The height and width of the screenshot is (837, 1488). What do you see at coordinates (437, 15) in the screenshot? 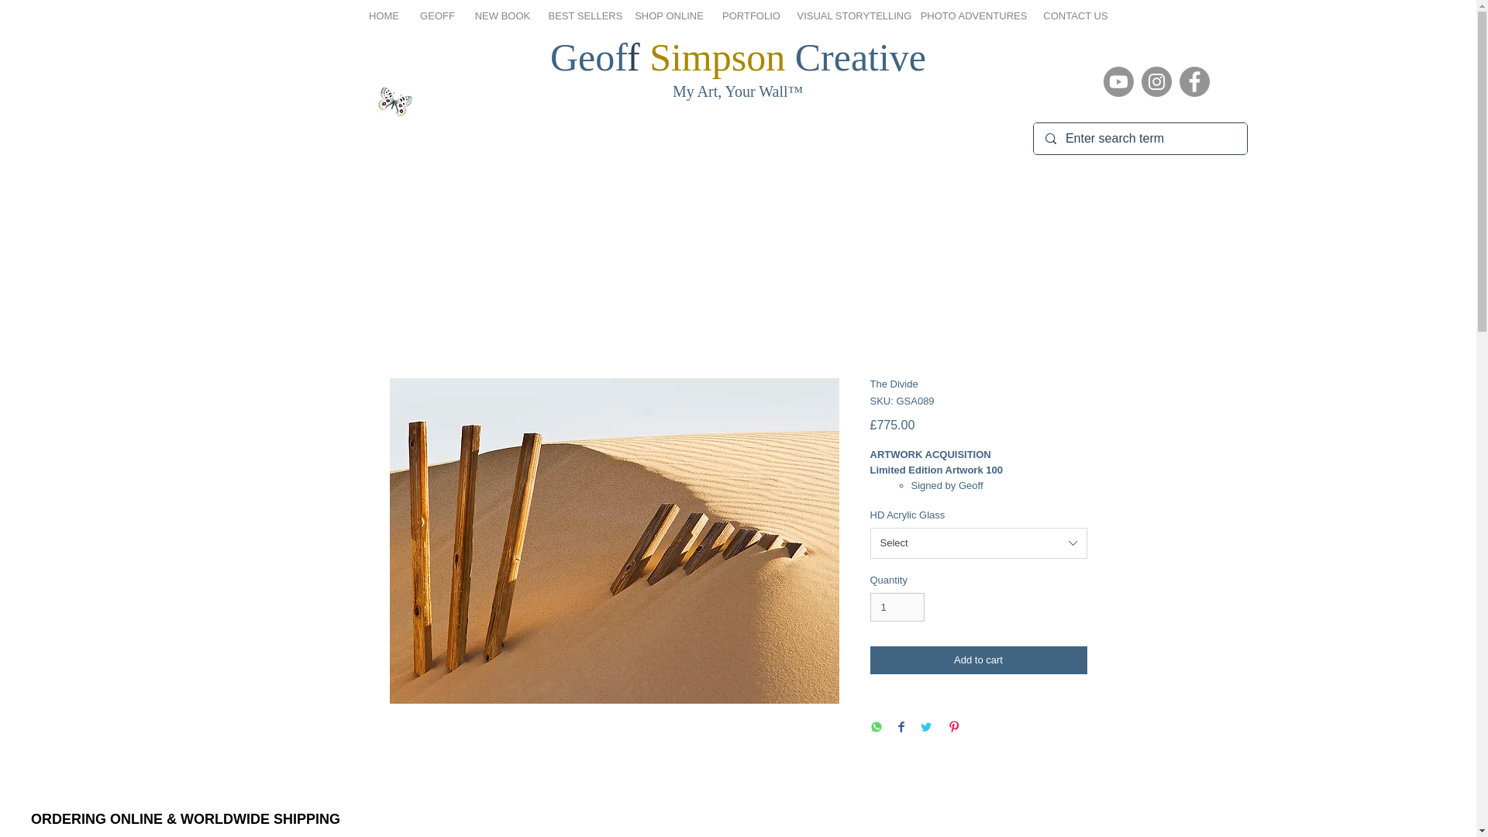
I see `GEOFF` at bounding box center [437, 15].